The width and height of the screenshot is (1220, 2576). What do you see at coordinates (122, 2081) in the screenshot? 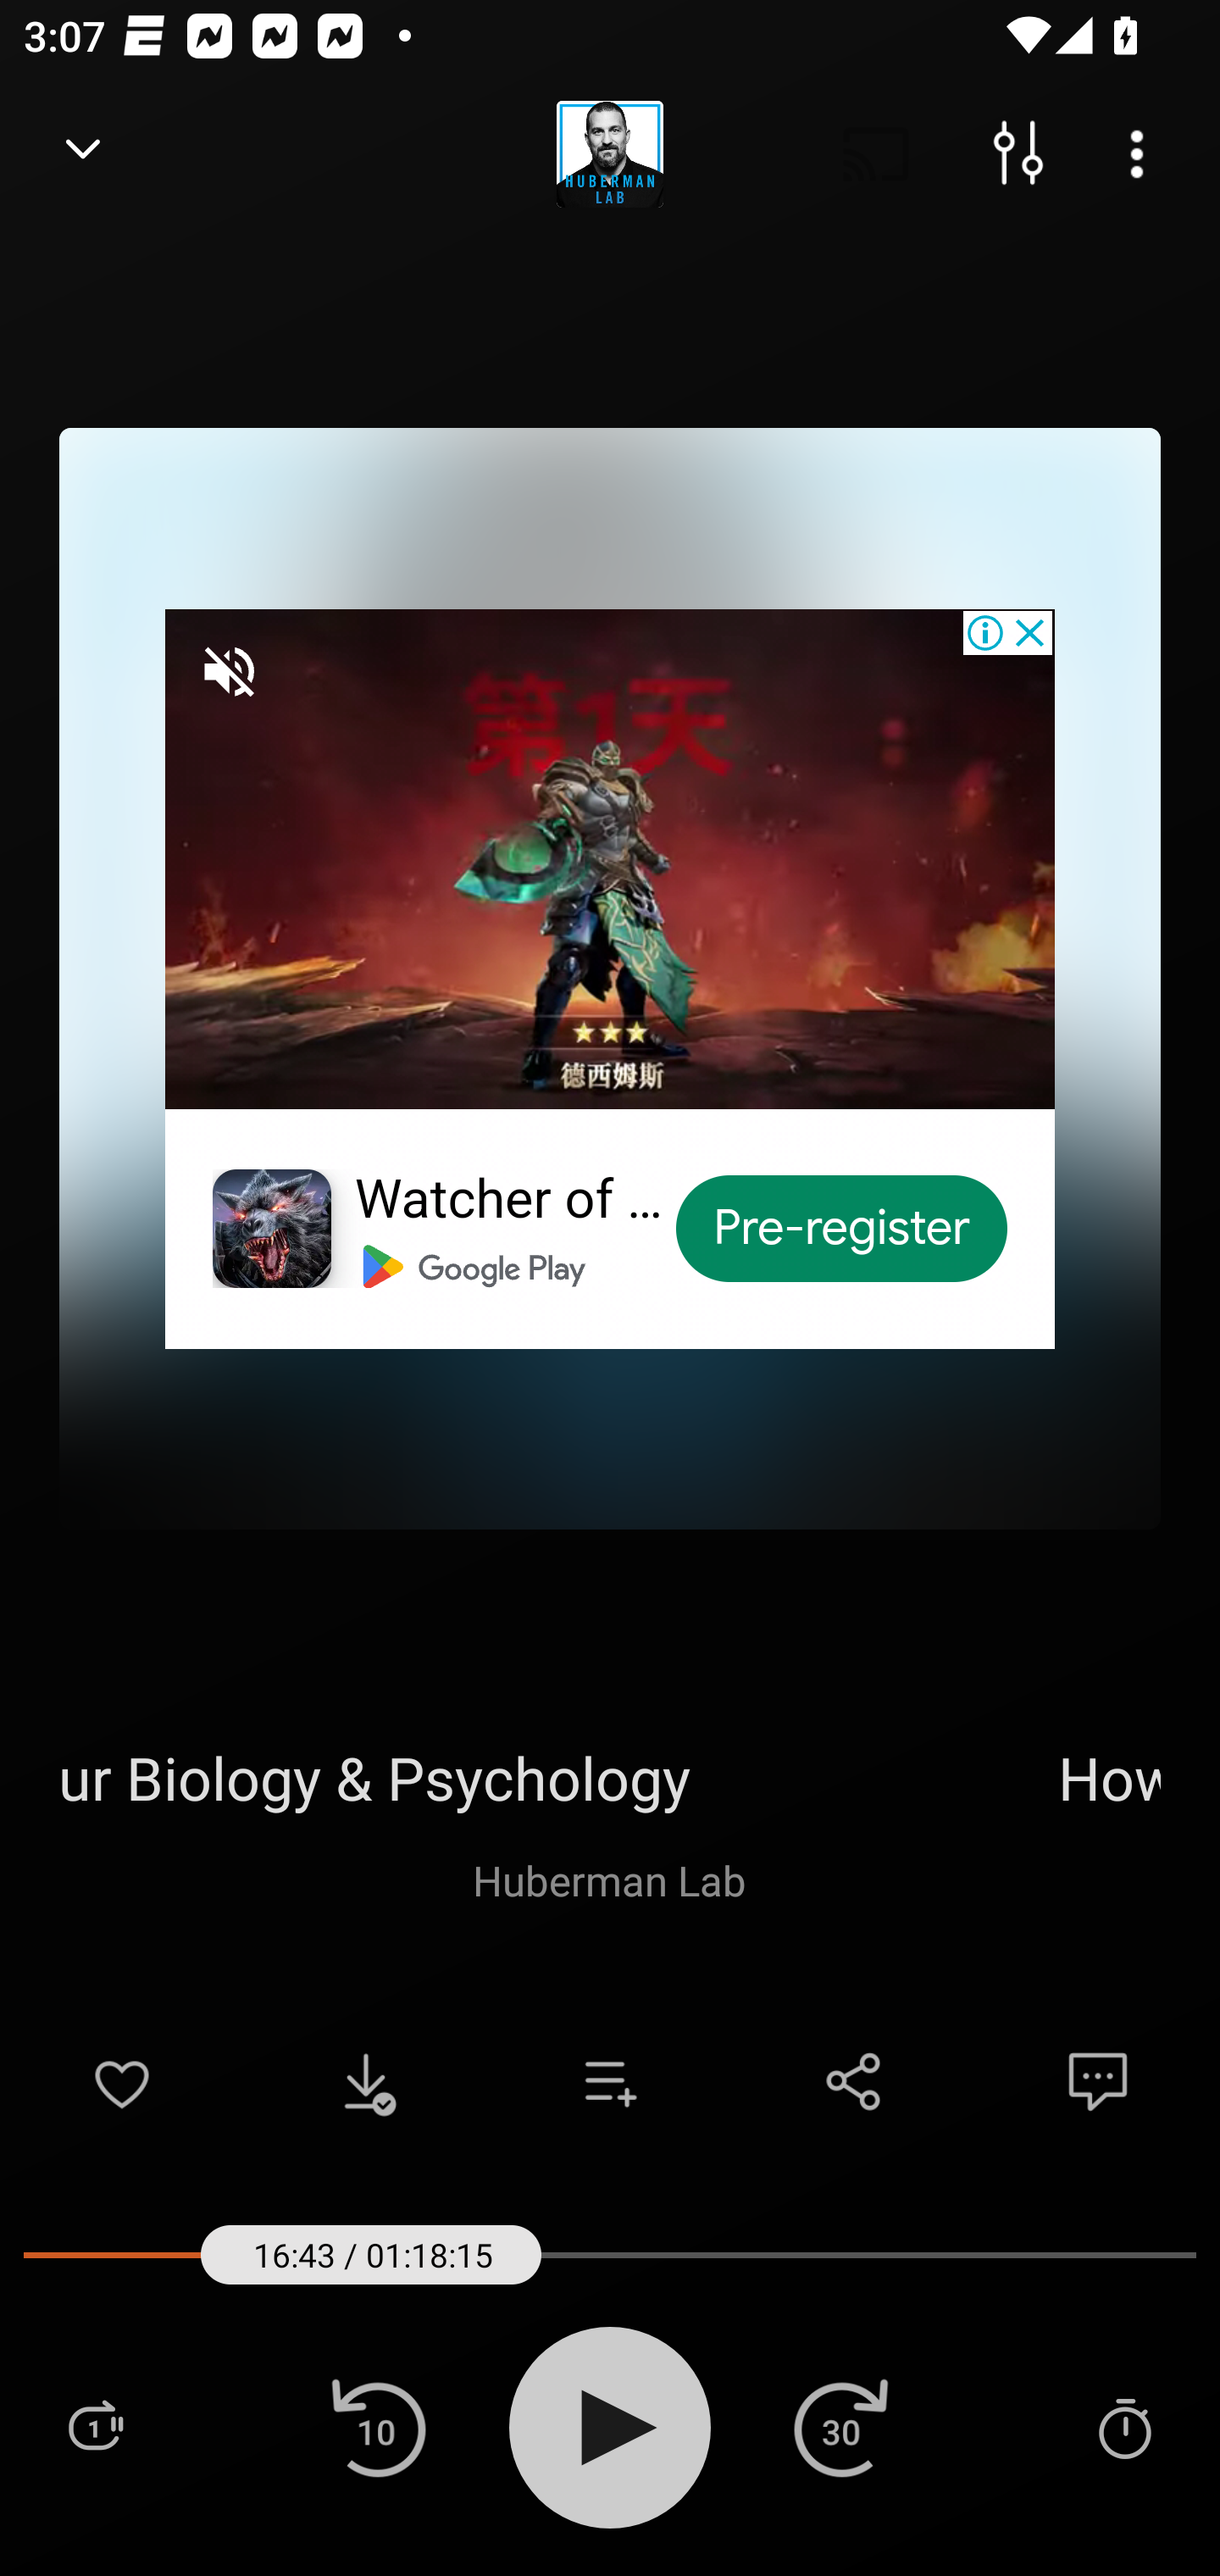
I see `Add to Favorites` at bounding box center [122, 2081].